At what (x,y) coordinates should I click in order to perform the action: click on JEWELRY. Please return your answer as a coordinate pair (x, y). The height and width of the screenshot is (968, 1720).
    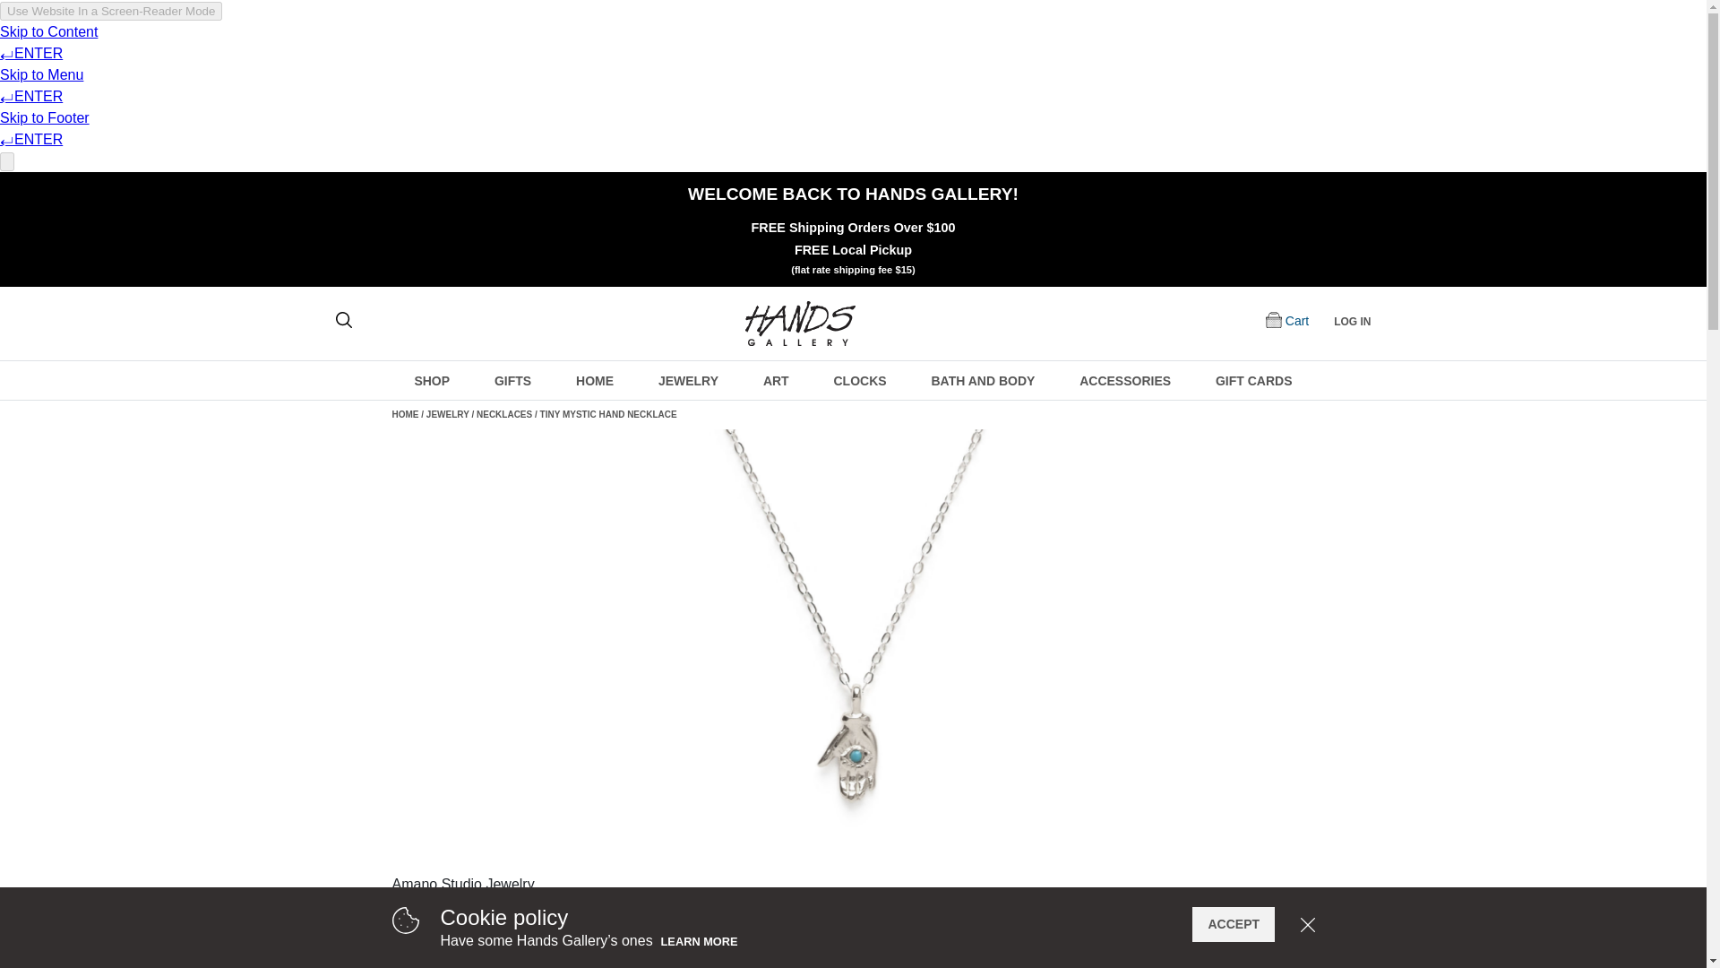
    Looking at the image, I should click on (688, 381).